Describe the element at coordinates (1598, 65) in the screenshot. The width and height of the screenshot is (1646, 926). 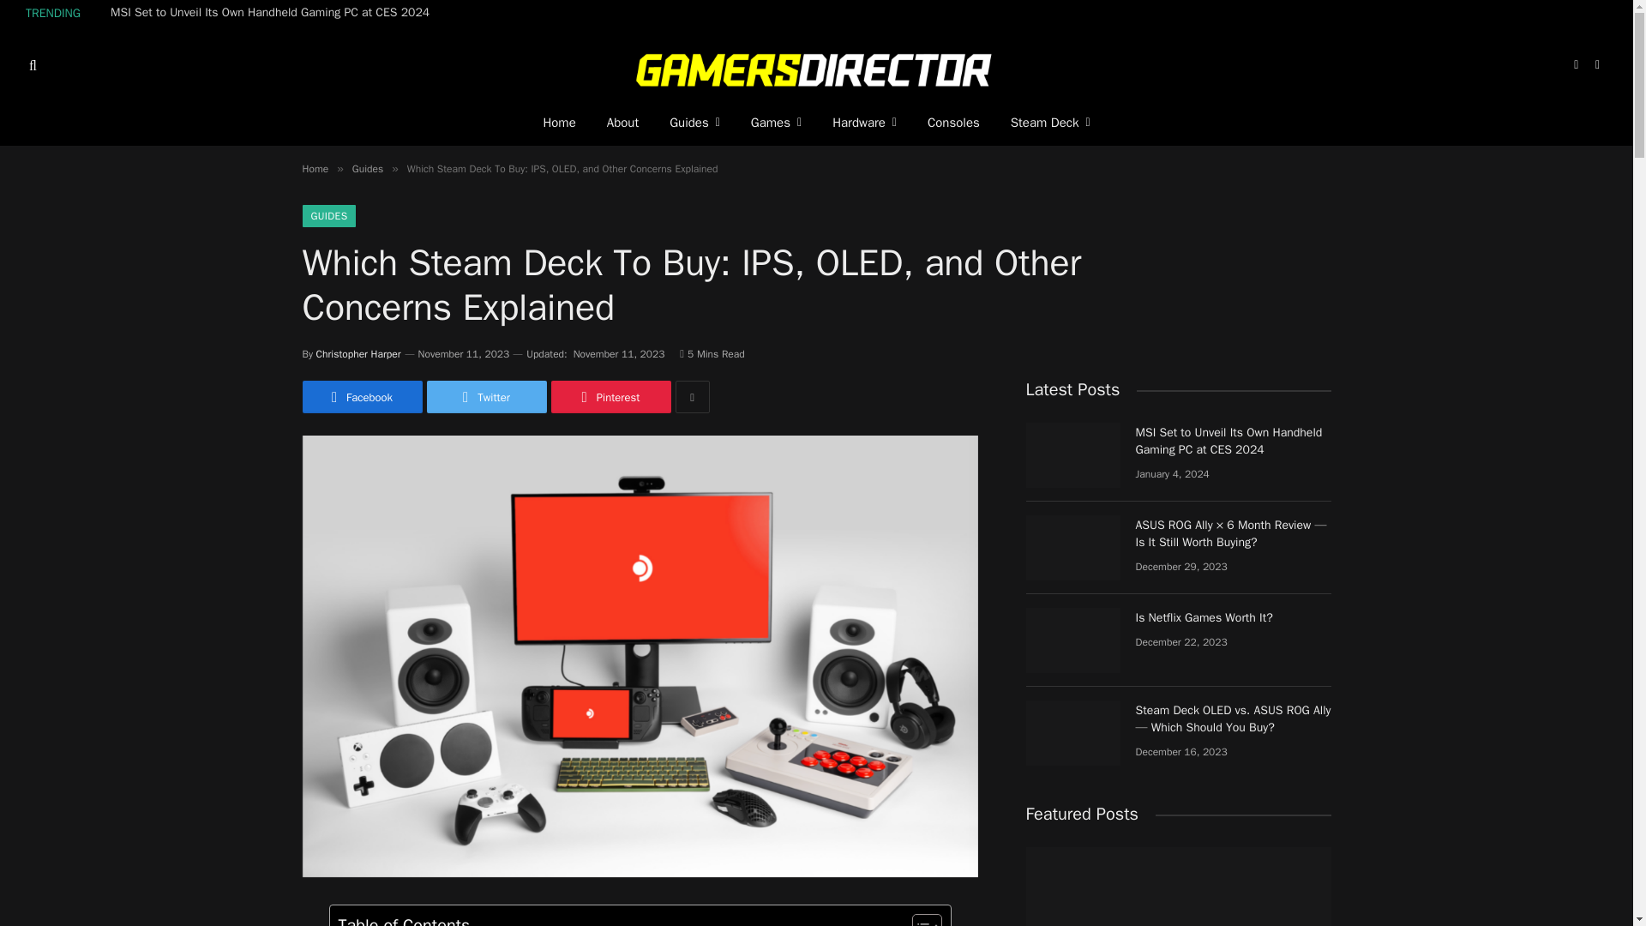
I see `Discord` at that location.